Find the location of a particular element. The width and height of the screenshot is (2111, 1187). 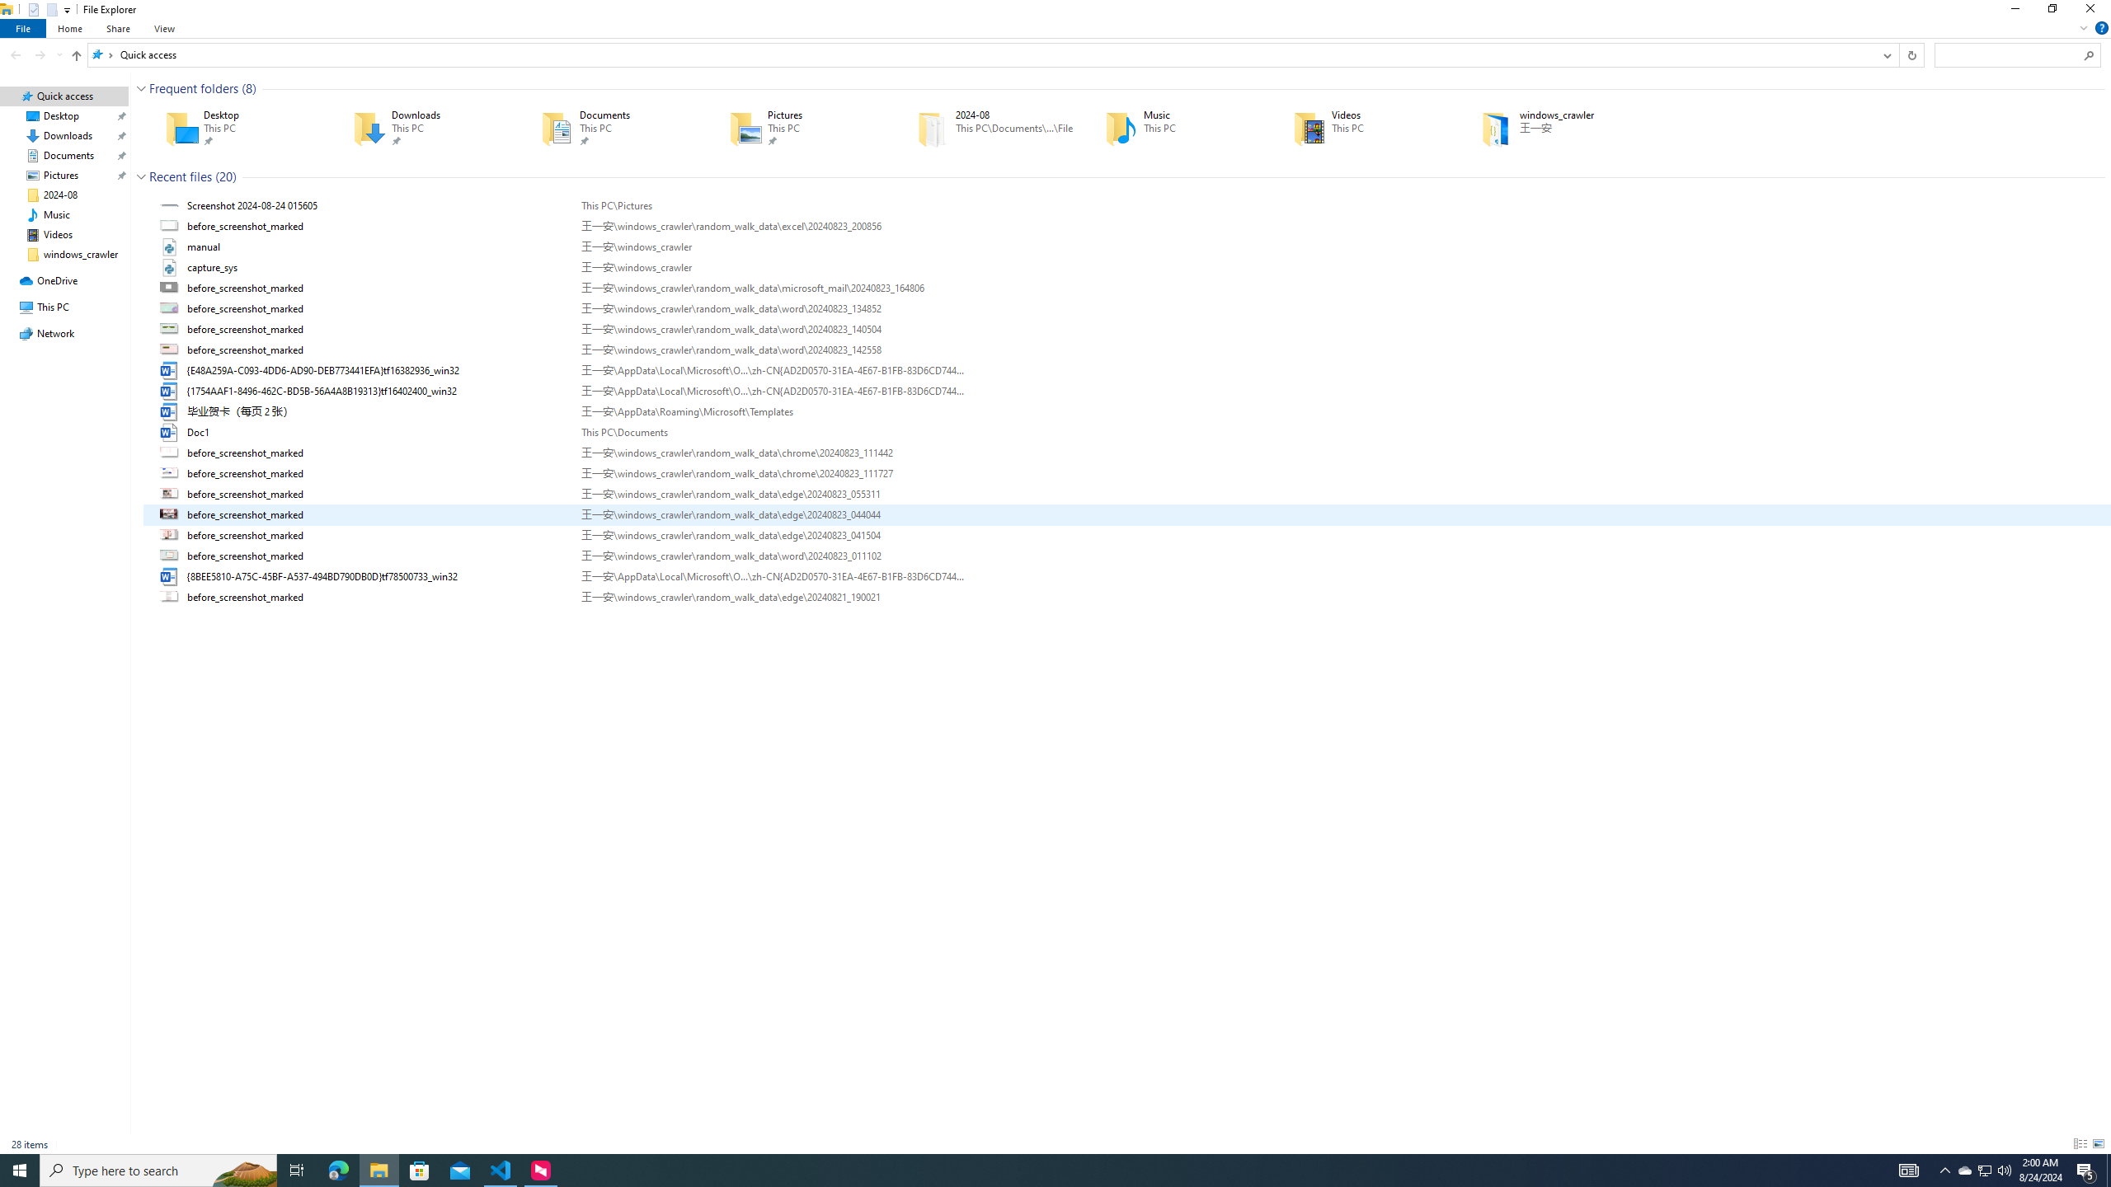

windows_crawler is located at coordinates (1551, 128).